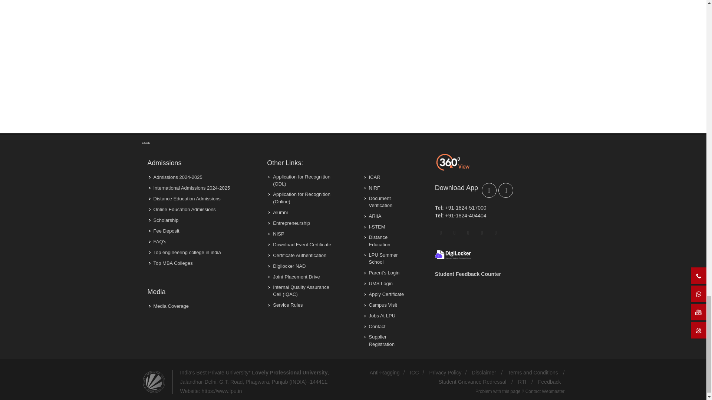 The image size is (712, 400). I want to click on Fee Deposit, so click(453, 254).